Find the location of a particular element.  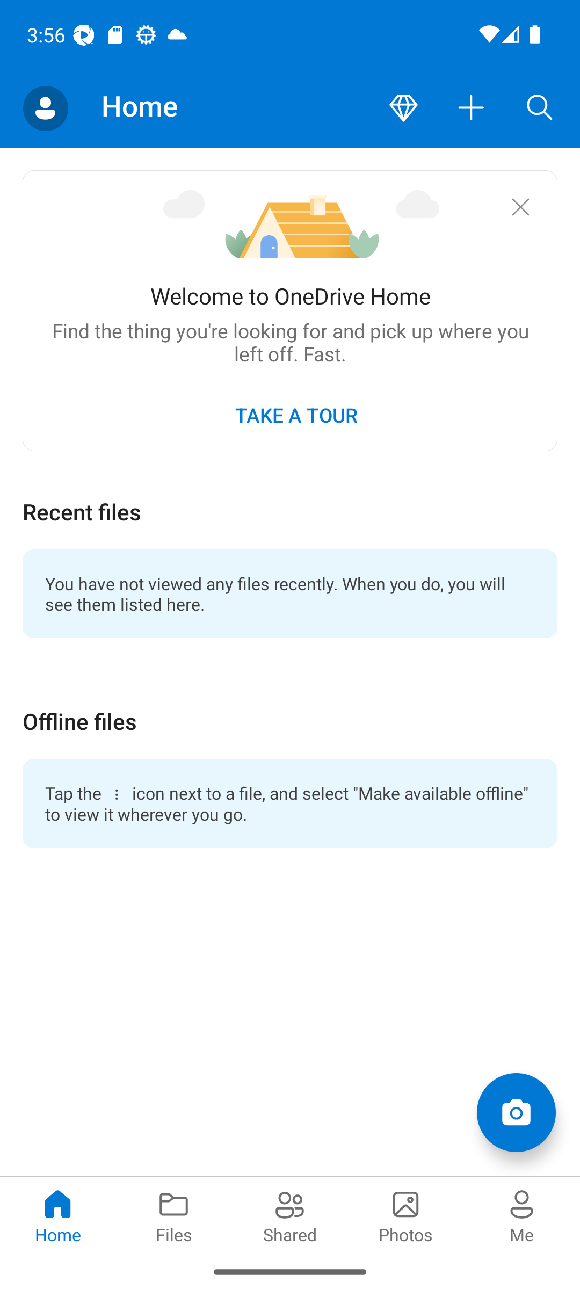

Account switcher is located at coordinates (45, 108).